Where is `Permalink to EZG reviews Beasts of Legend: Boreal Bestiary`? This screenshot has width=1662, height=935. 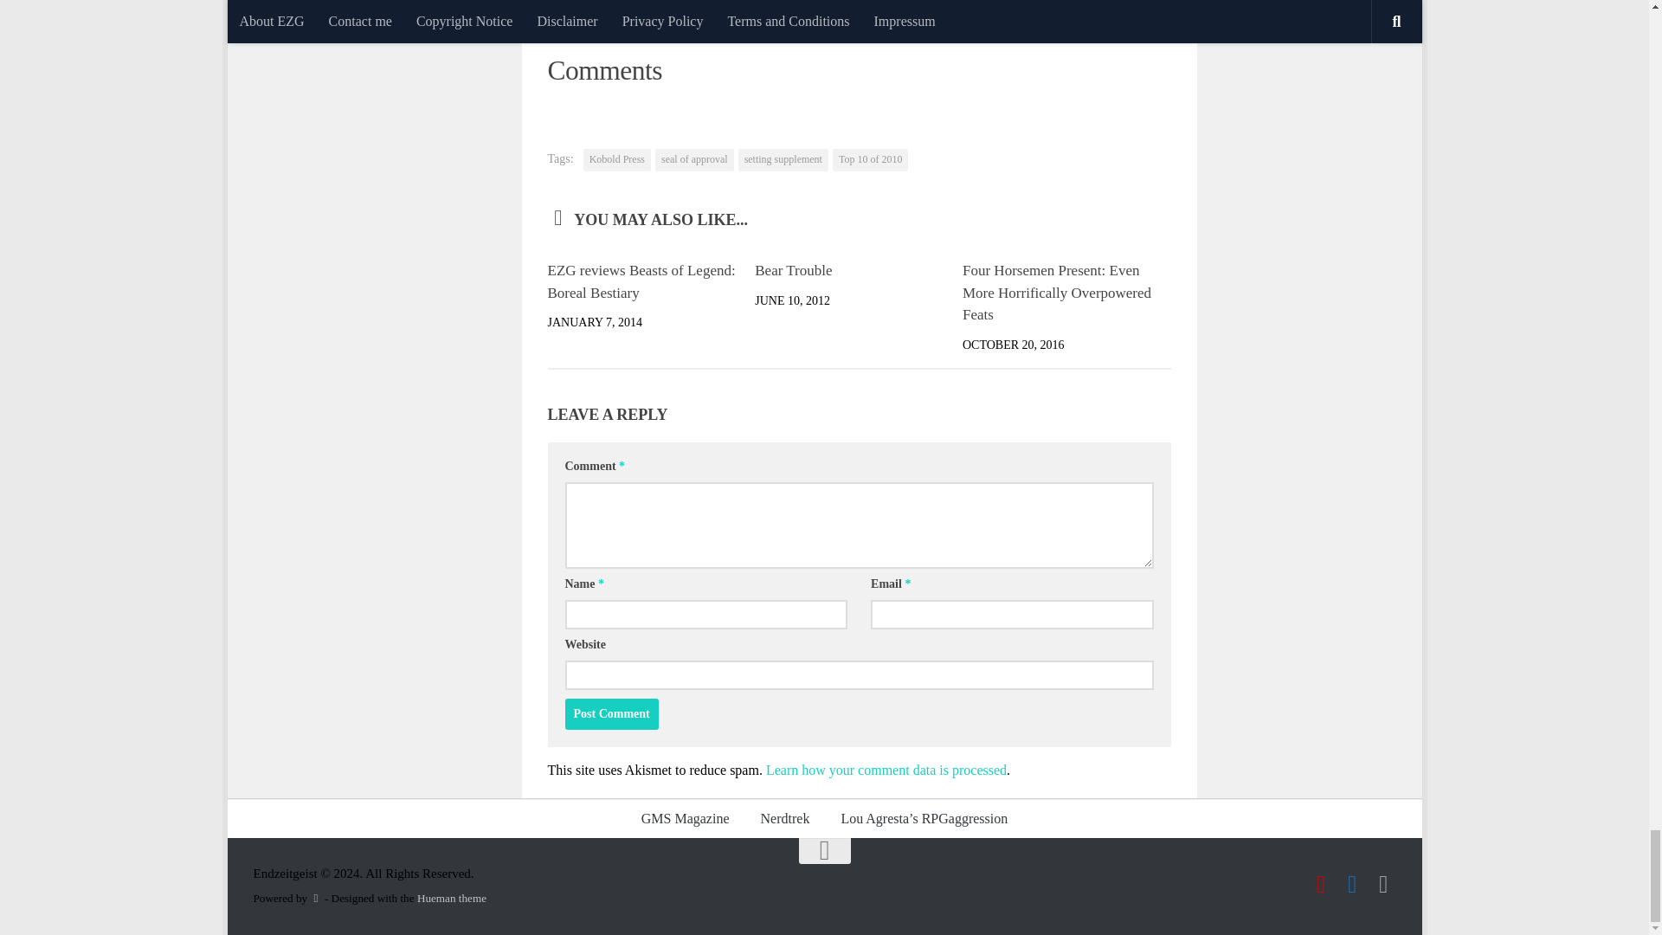 Permalink to EZG reviews Beasts of Legend: Boreal Bestiary is located at coordinates (641, 281).